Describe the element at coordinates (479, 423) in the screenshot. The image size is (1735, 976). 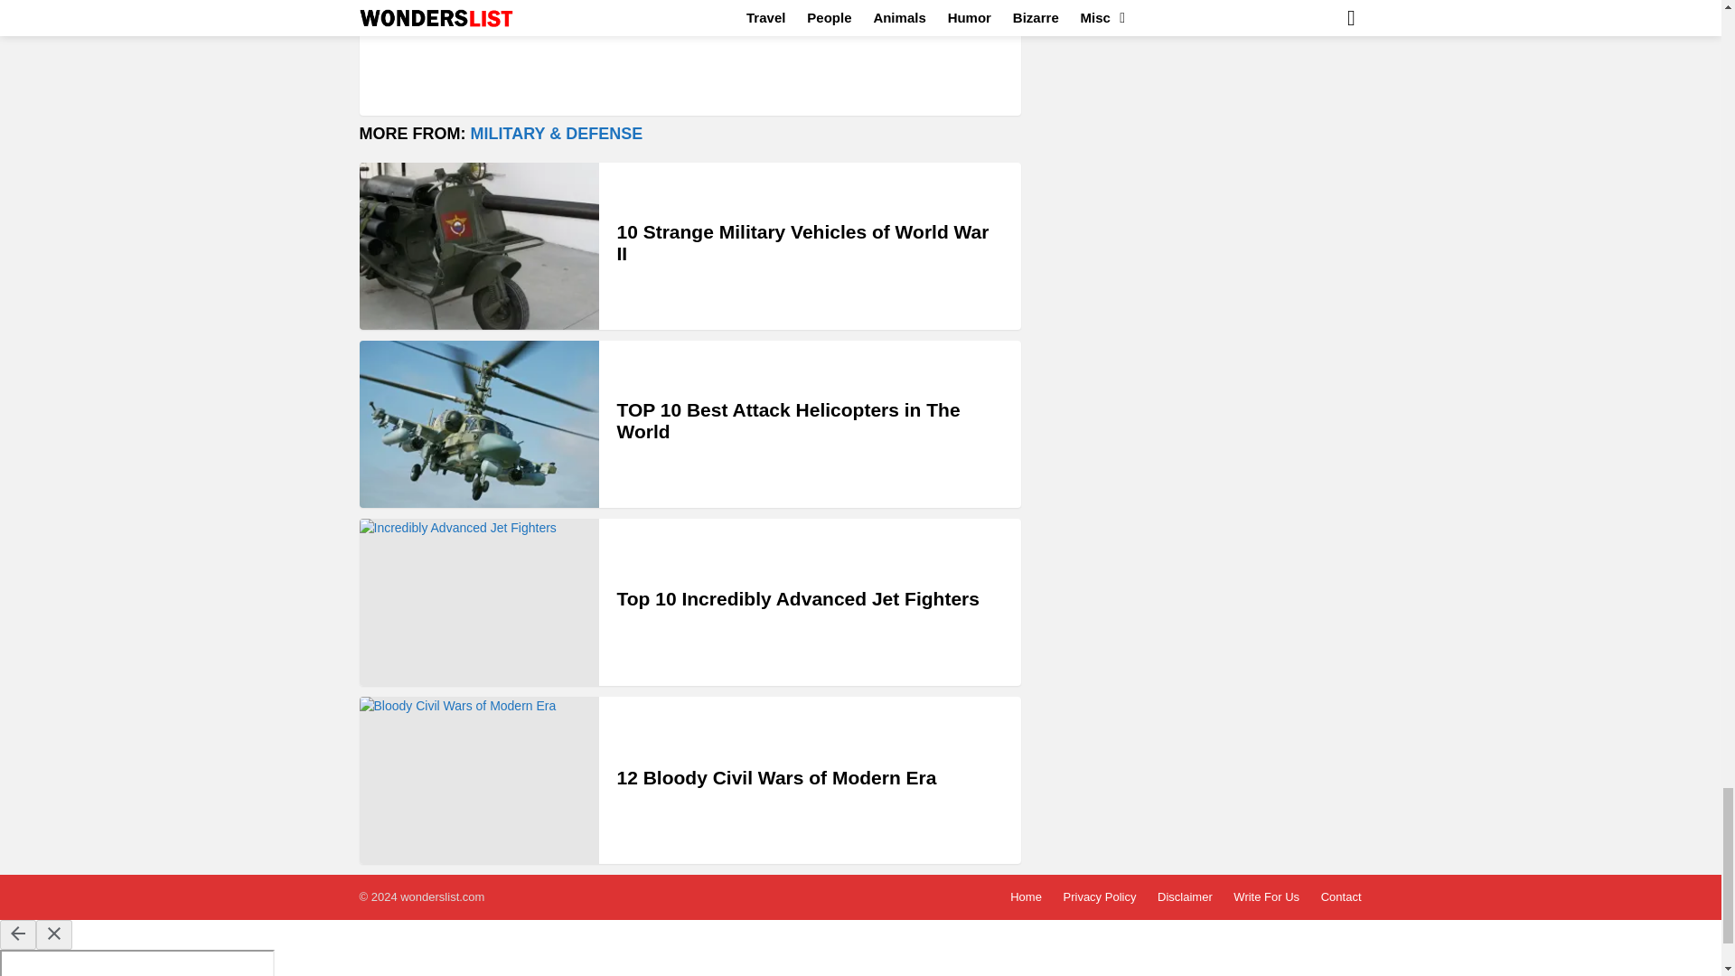
I see `TOP 10 Best Attack Helicopters in The World` at that location.